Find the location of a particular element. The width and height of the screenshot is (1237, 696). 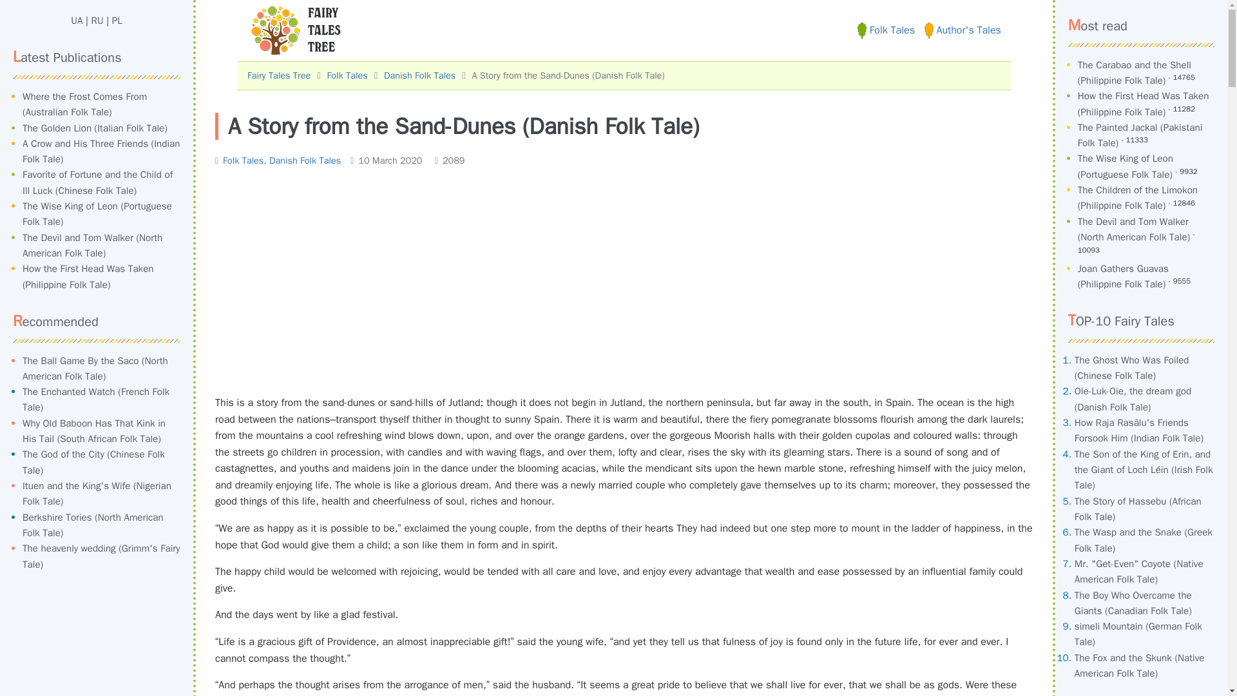

Fairy Tales Tree is located at coordinates (278, 75).